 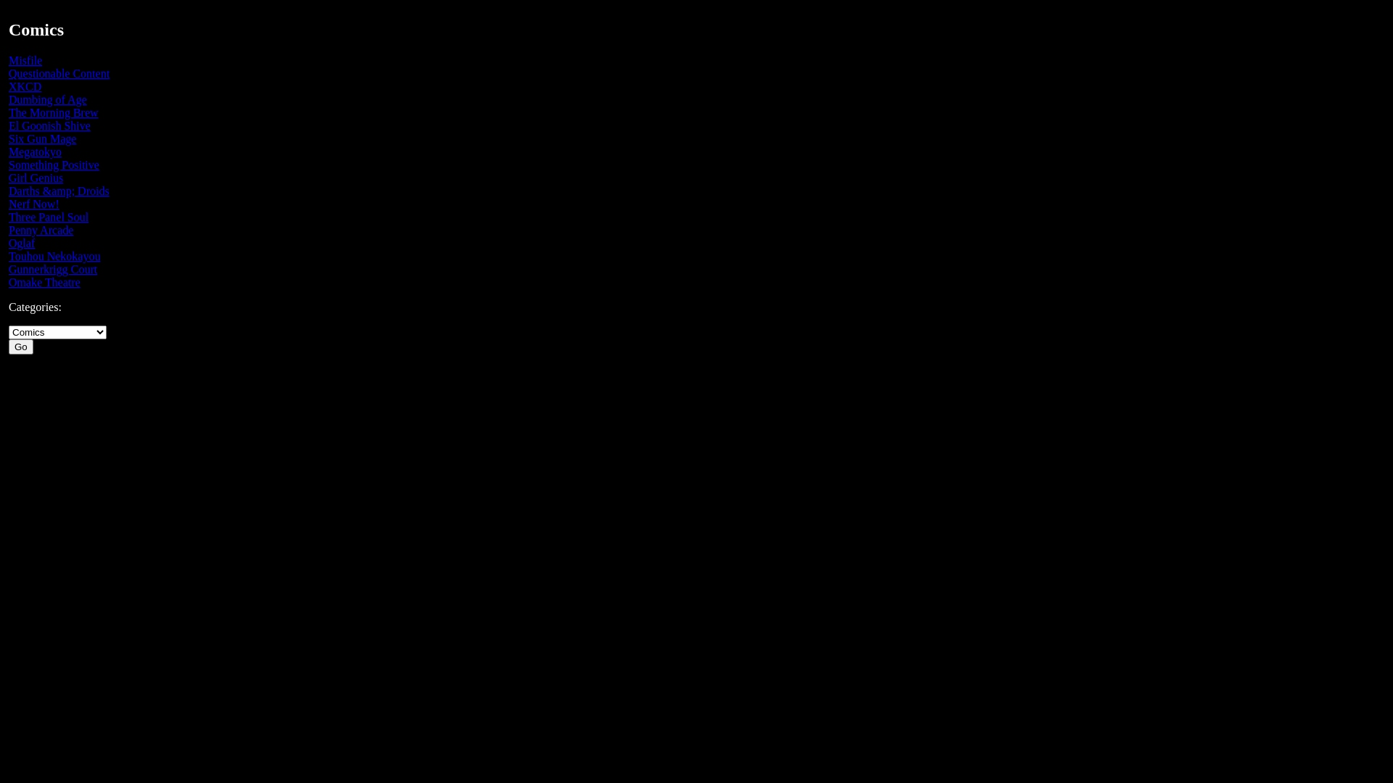 I want to click on Oglaf, so click(x=22, y=244).